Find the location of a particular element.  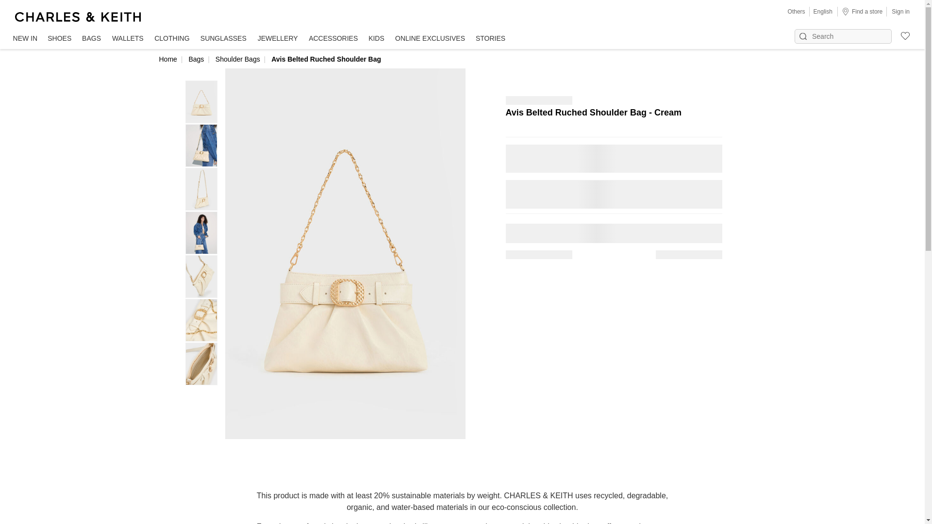

Sign in is located at coordinates (900, 11).